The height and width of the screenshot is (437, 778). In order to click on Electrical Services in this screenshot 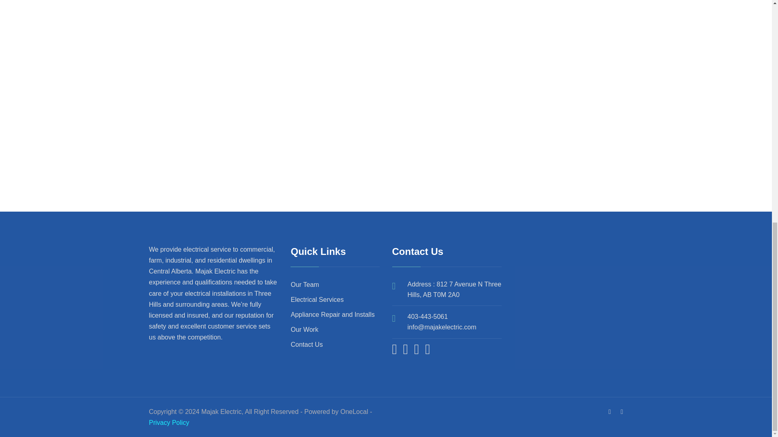, I will do `click(317, 299)`.